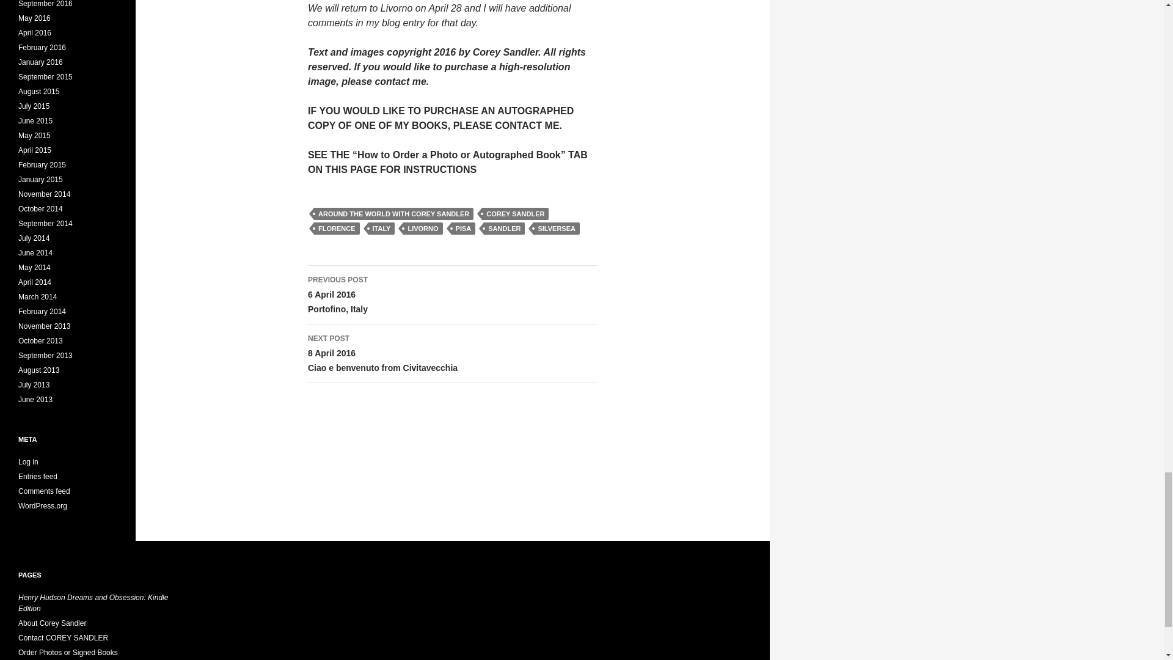 This screenshot has height=660, width=1173. Describe the element at coordinates (423, 229) in the screenshot. I see `LIVORNO` at that location.